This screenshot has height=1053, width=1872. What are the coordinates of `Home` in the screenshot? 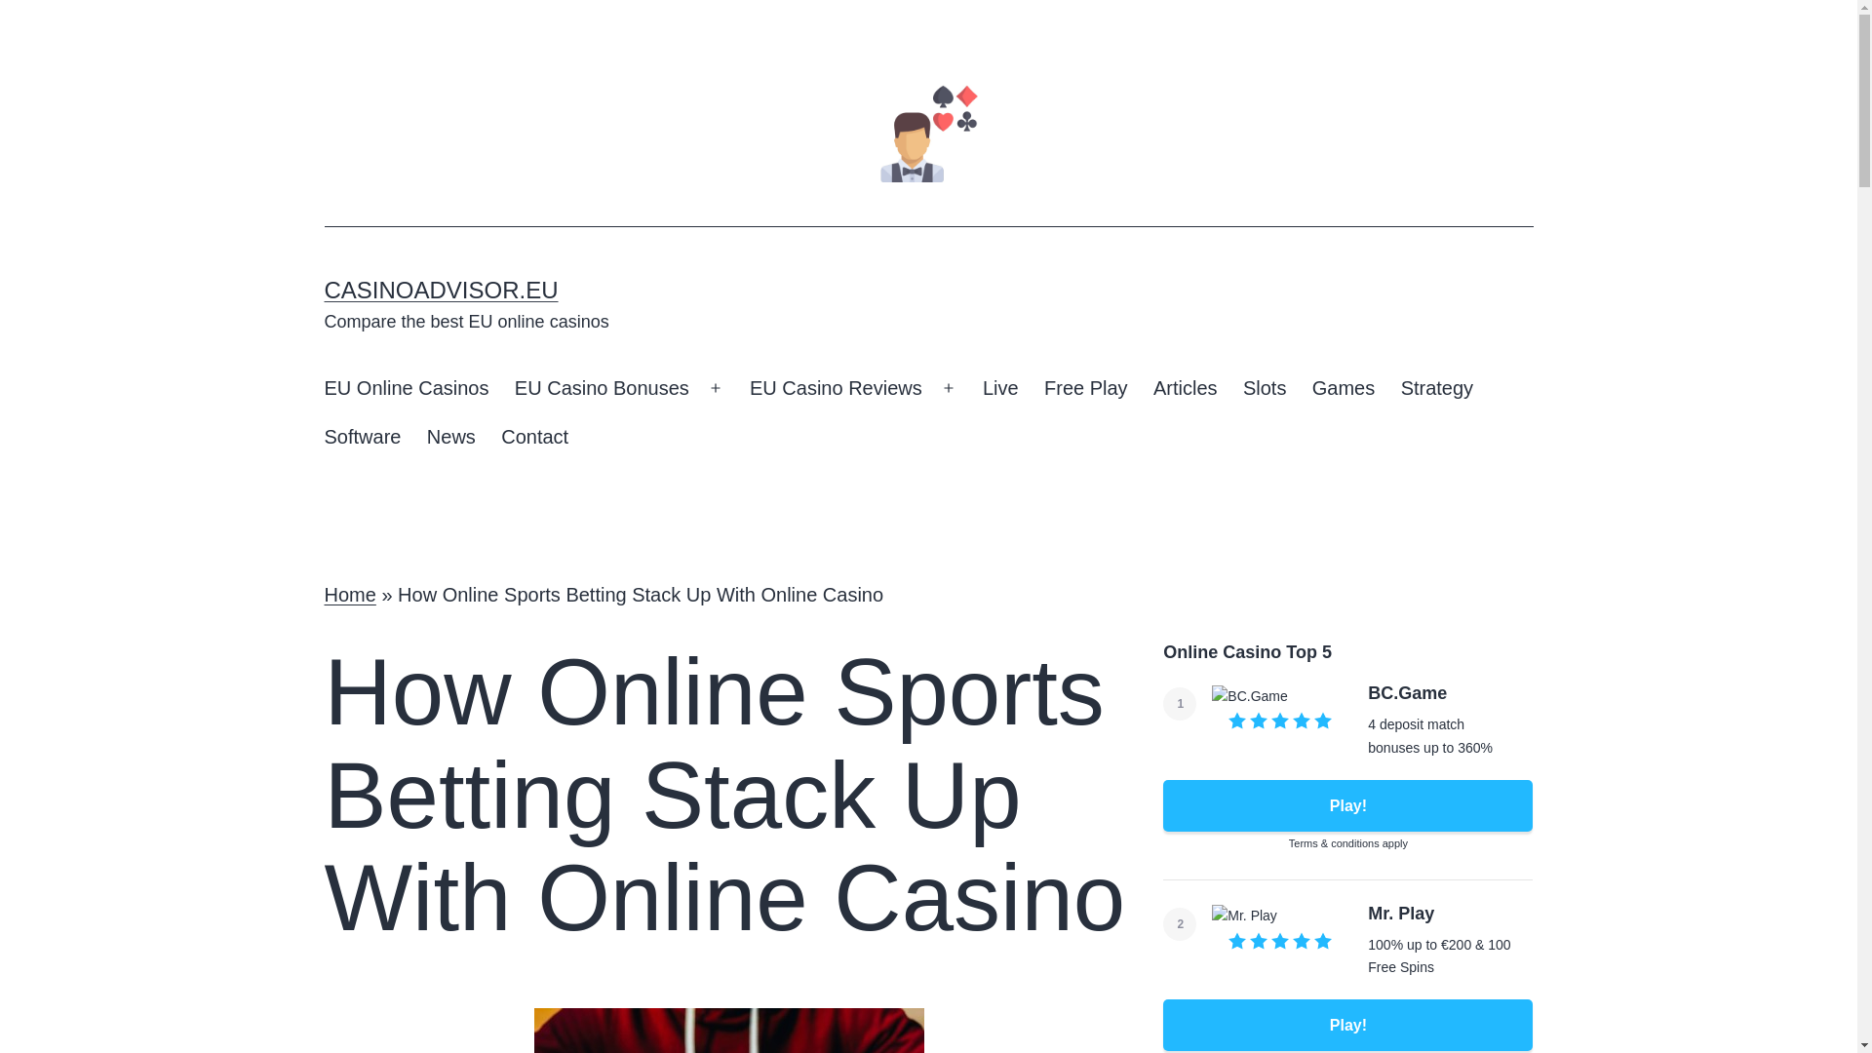 It's located at (349, 595).